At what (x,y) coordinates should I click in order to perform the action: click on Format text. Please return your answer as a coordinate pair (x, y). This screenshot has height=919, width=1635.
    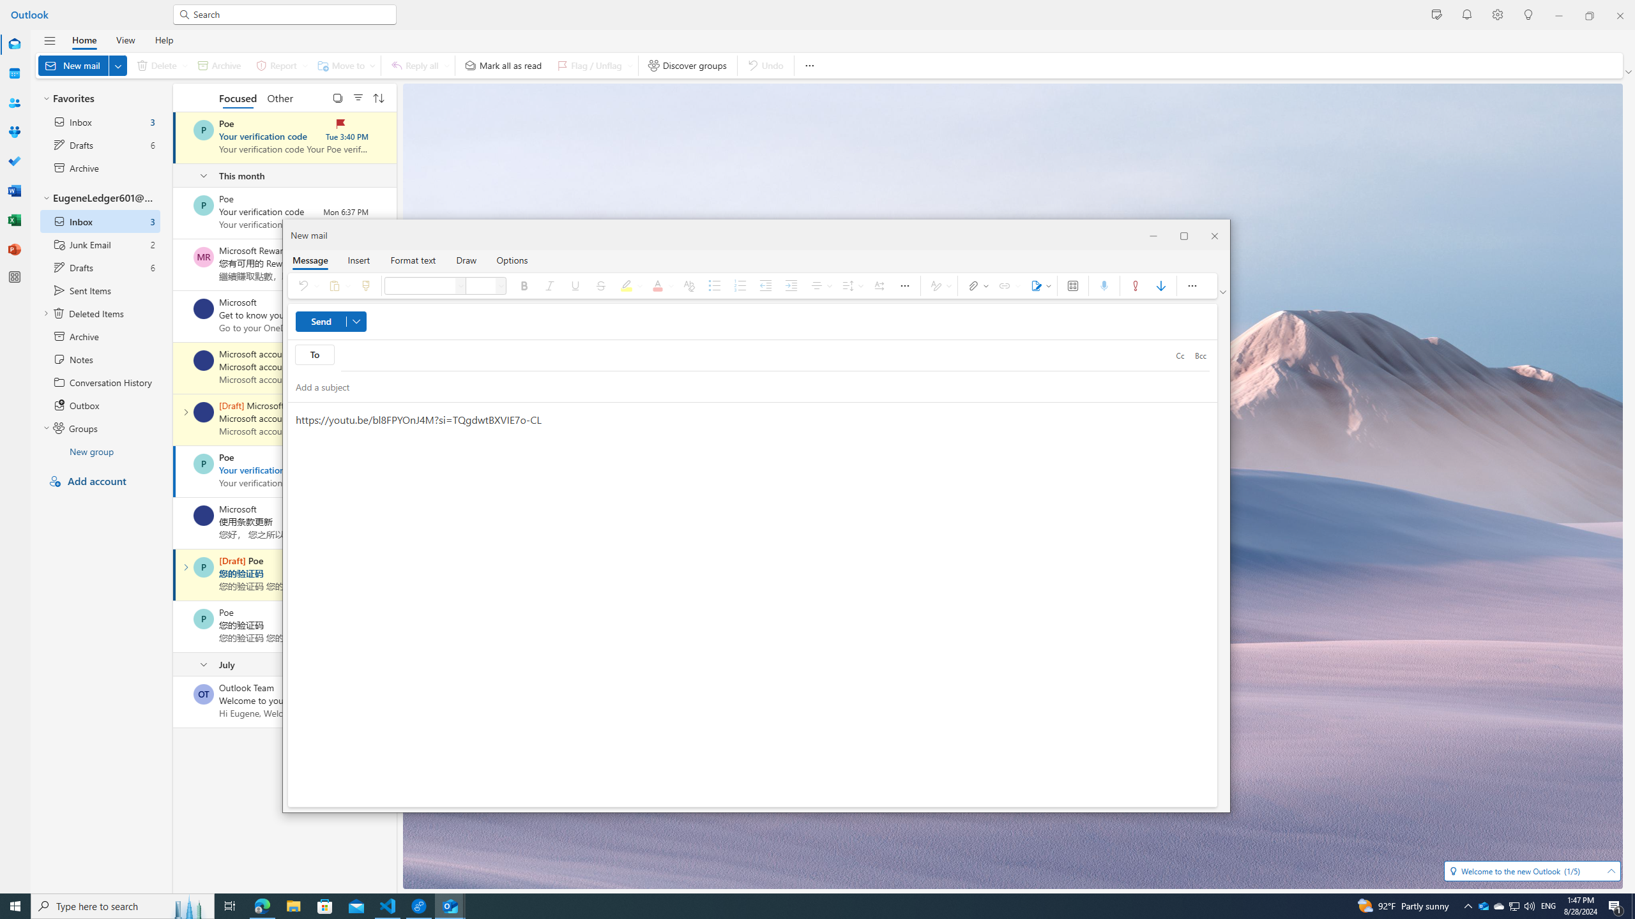
    Looking at the image, I should click on (413, 260).